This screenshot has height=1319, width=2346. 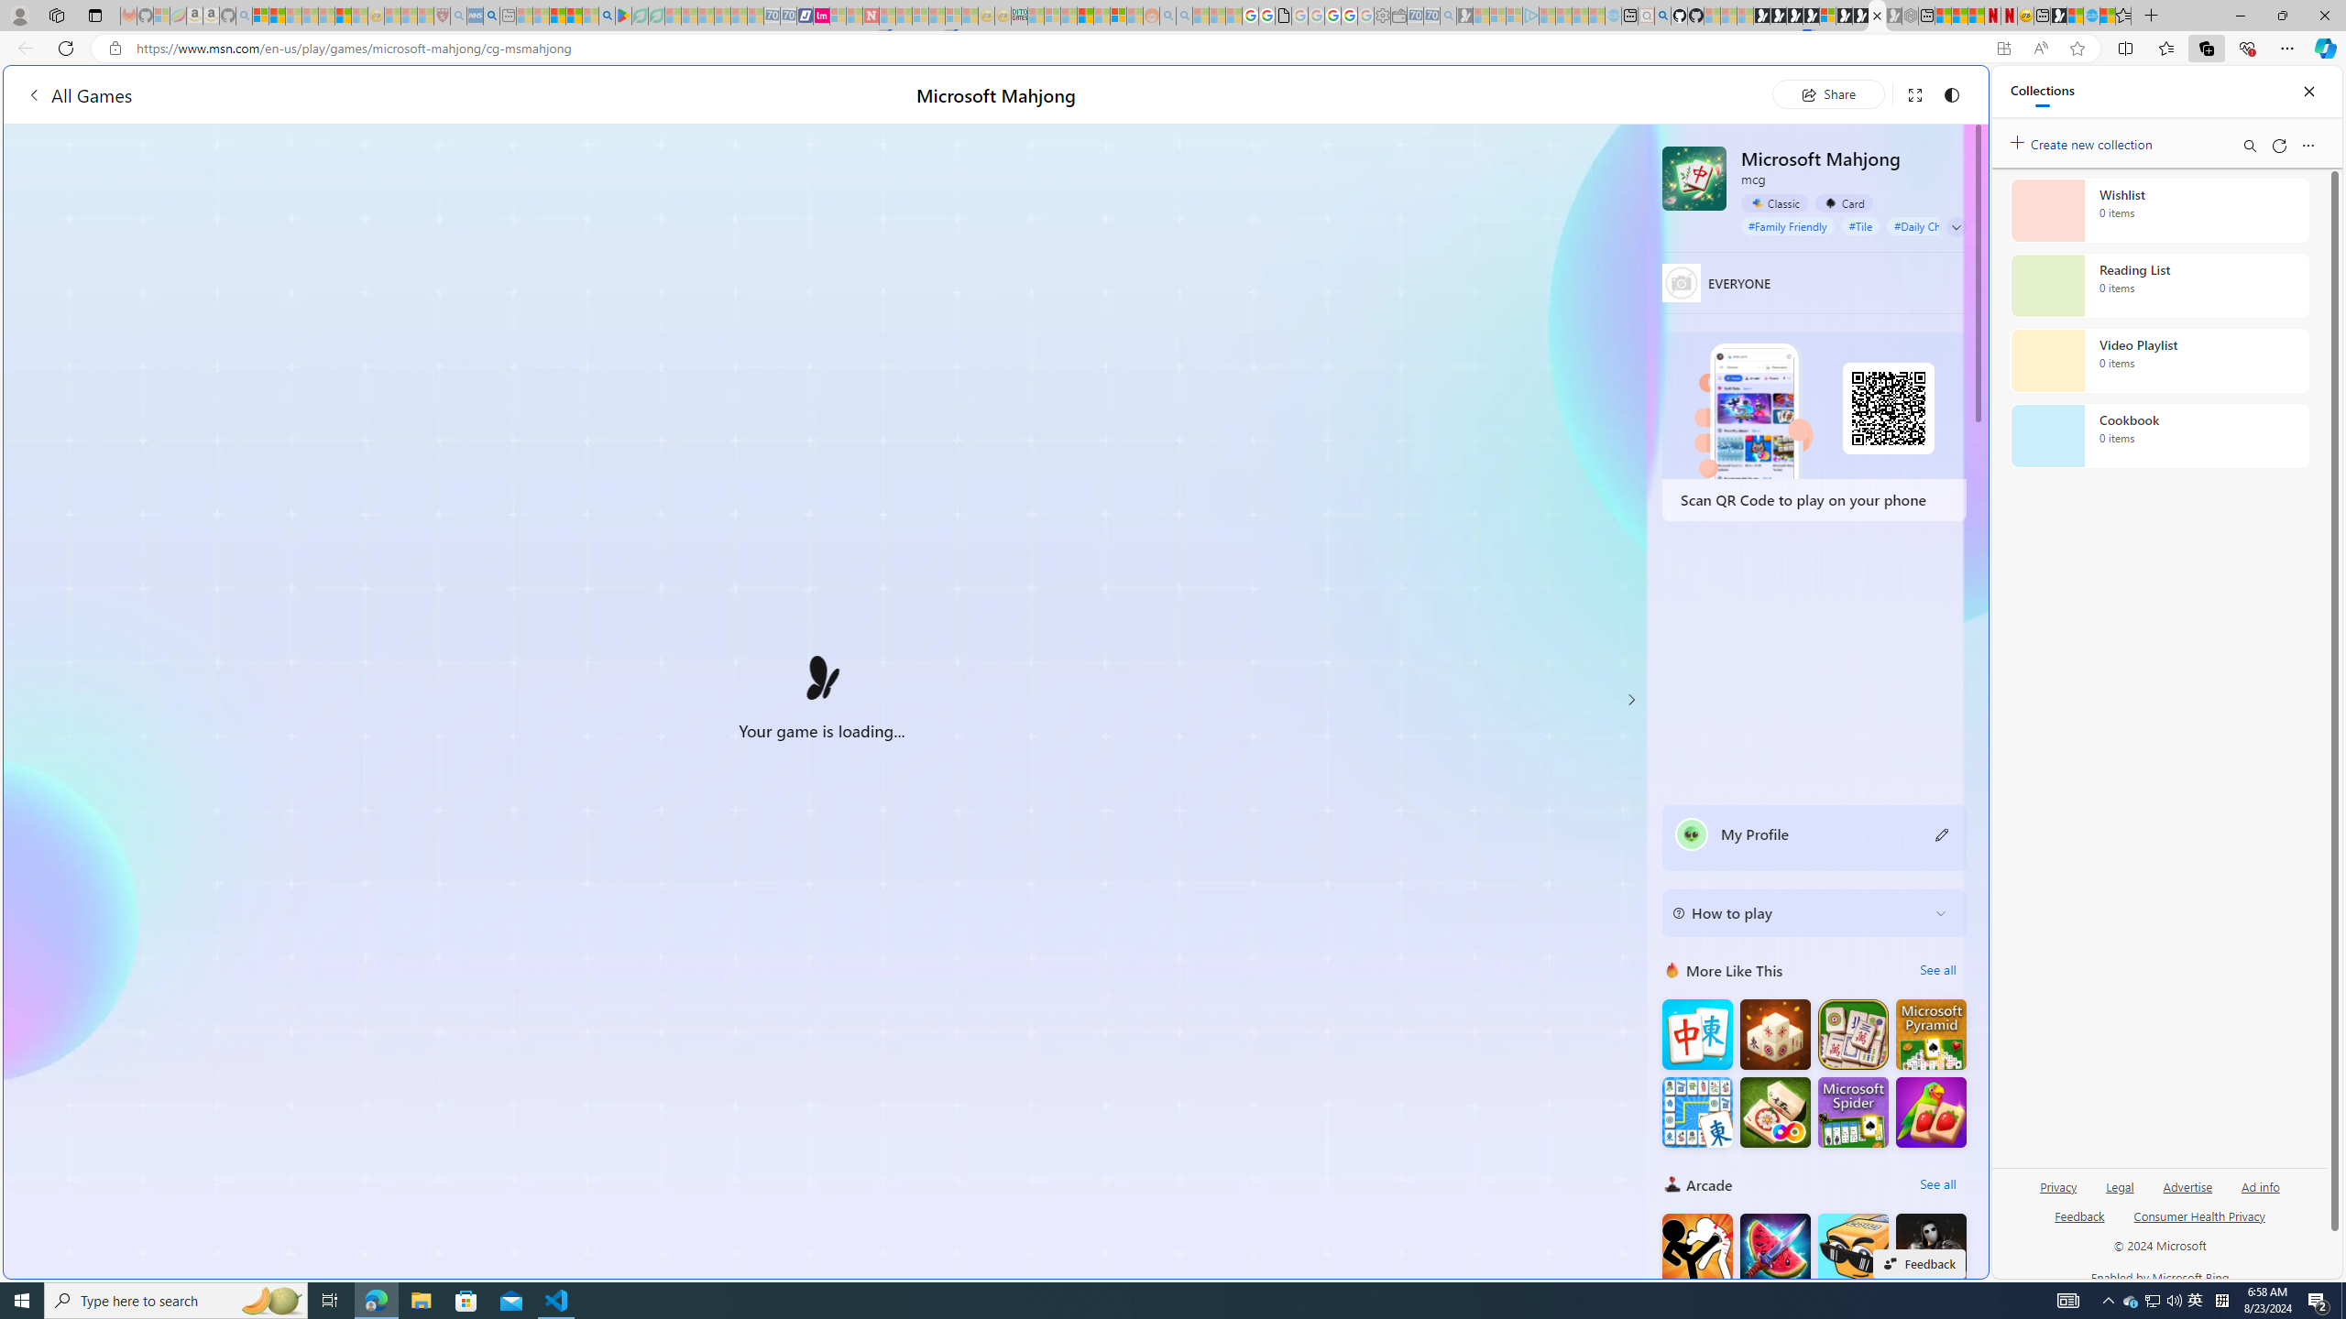 What do you see at coordinates (1695, 178) in the screenshot?
I see `Microsoft Mahjong` at bounding box center [1695, 178].